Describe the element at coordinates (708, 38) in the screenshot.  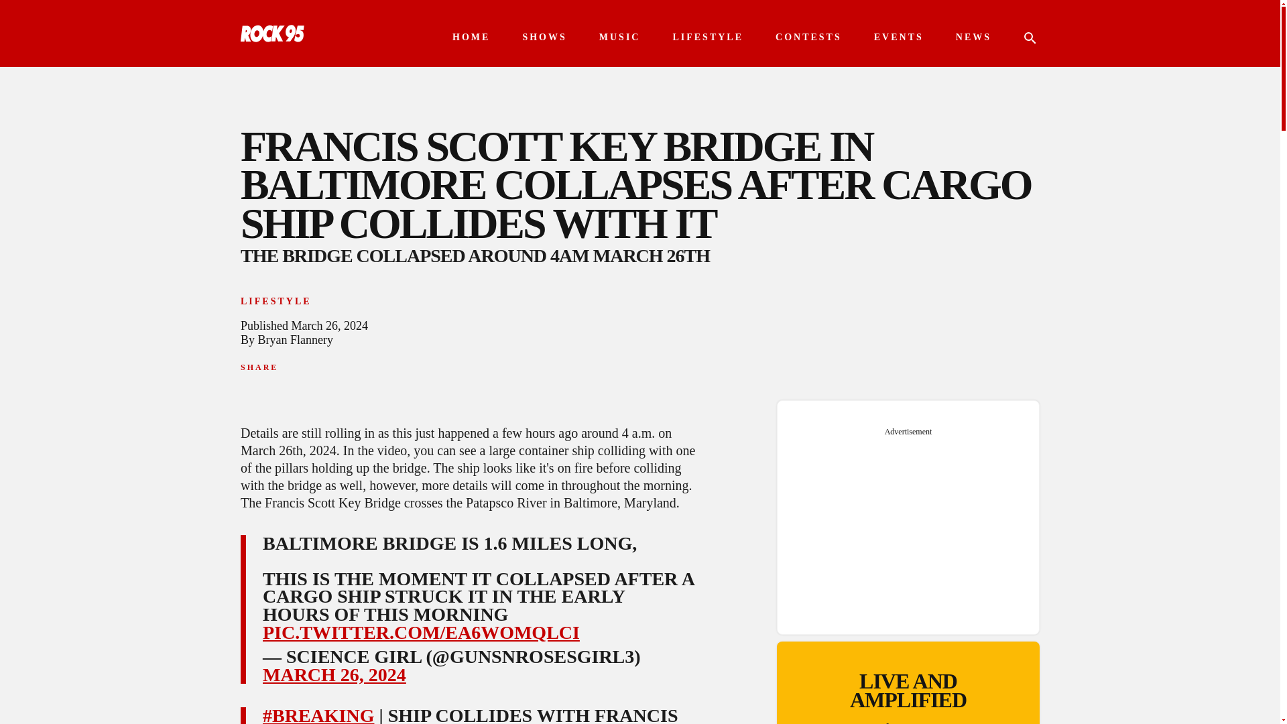
I see `LIFESTYLE` at that location.